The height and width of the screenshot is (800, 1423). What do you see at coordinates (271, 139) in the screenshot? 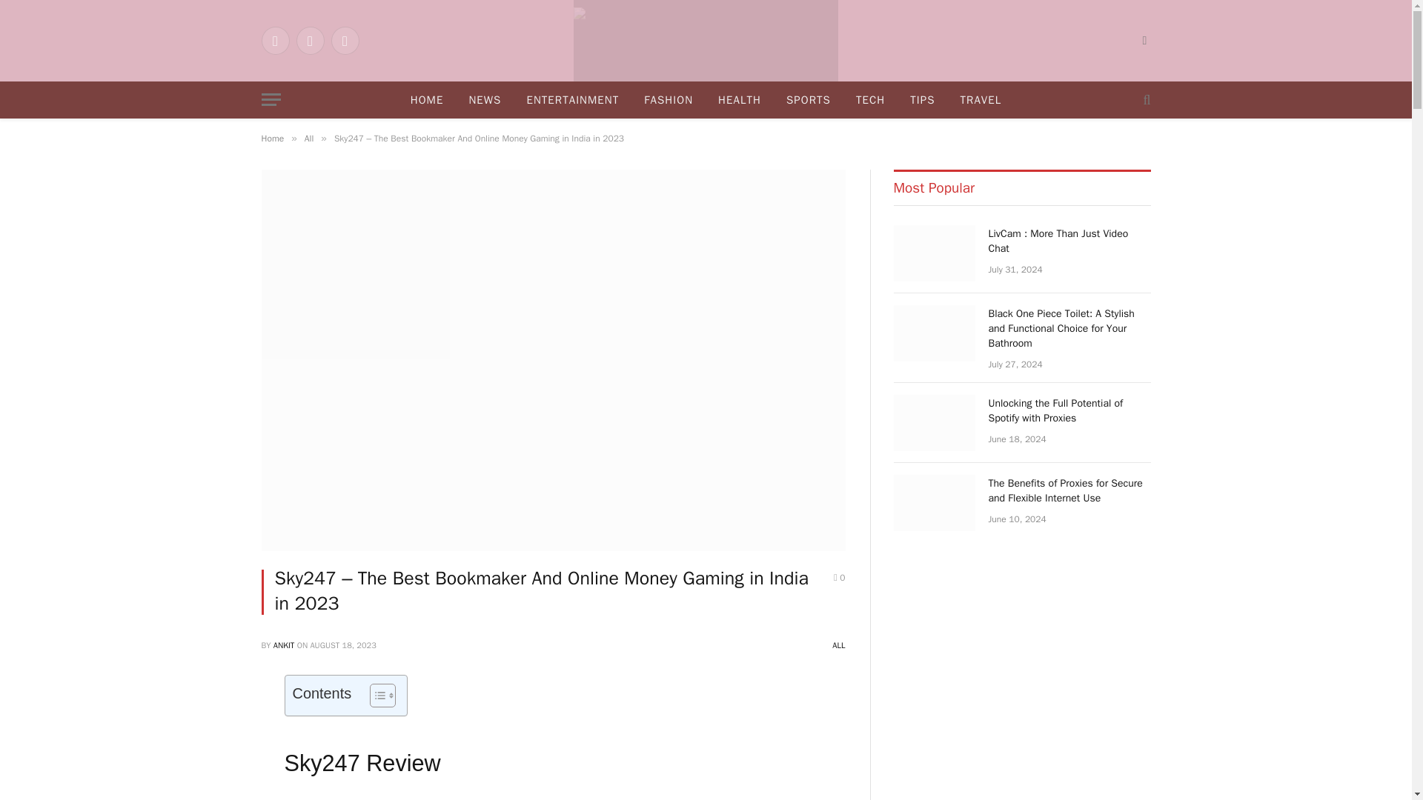
I see `Home` at bounding box center [271, 139].